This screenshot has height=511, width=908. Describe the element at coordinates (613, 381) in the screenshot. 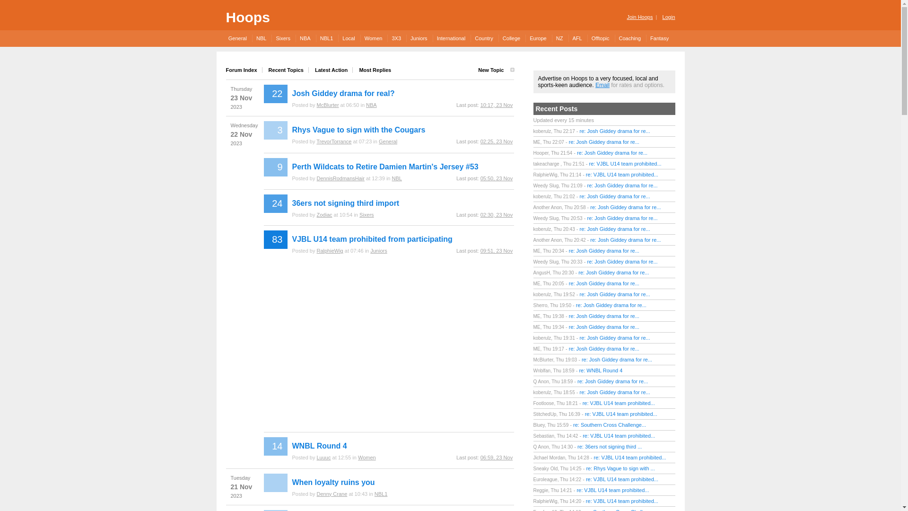

I see `re: Josh Giddey drama for re...` at that location.